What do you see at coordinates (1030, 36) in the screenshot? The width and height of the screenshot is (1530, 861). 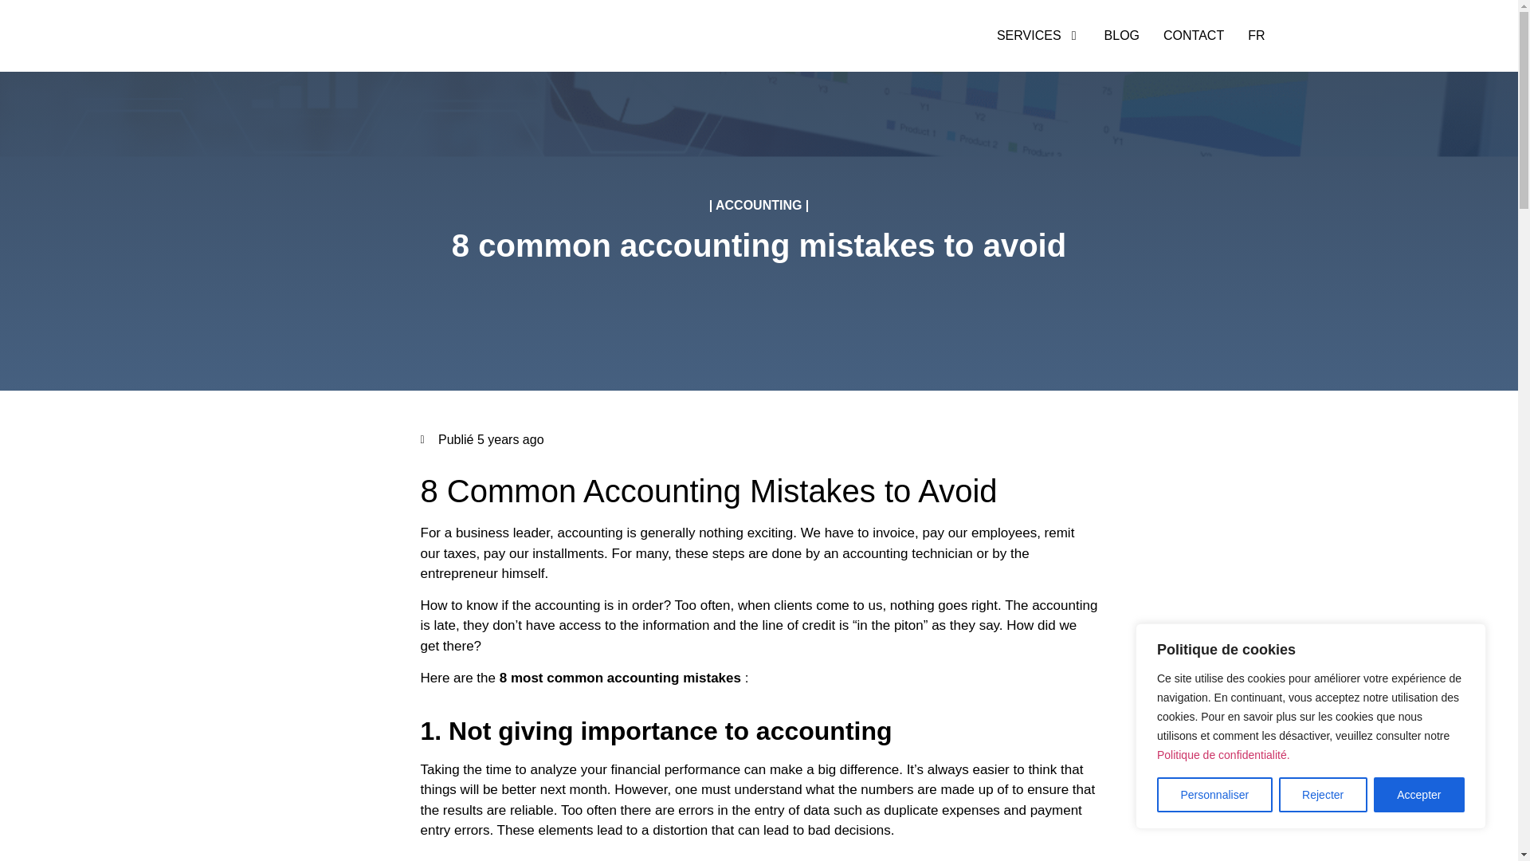 I see `SERVICES` at bounding box center [1030, 36].